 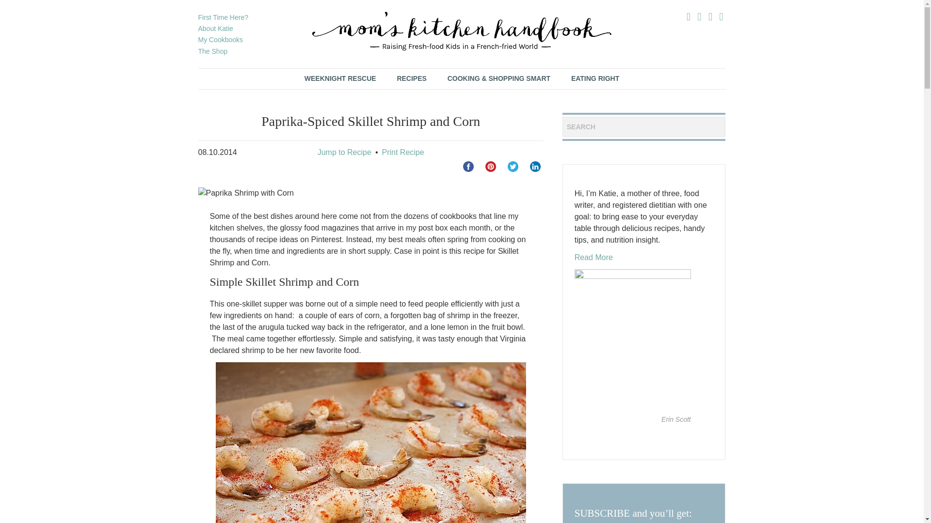 I want to click on EATING RIGHT, so click(x=595, y=78).